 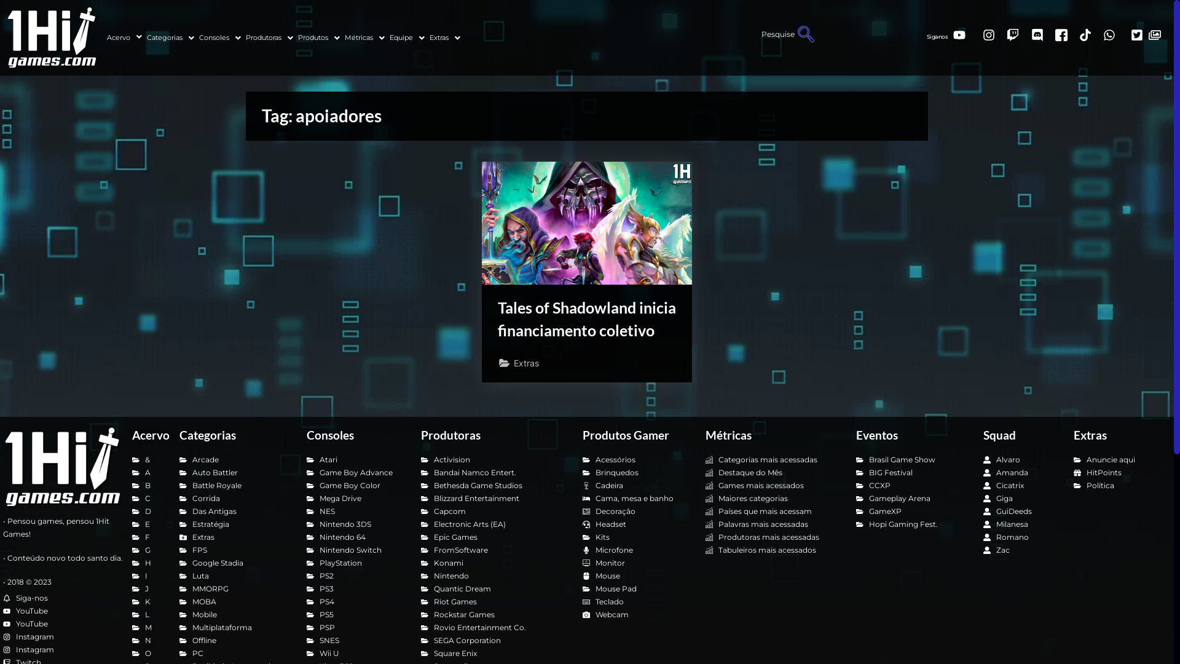 I want to click on Webcam, so click(x=638, y=615).